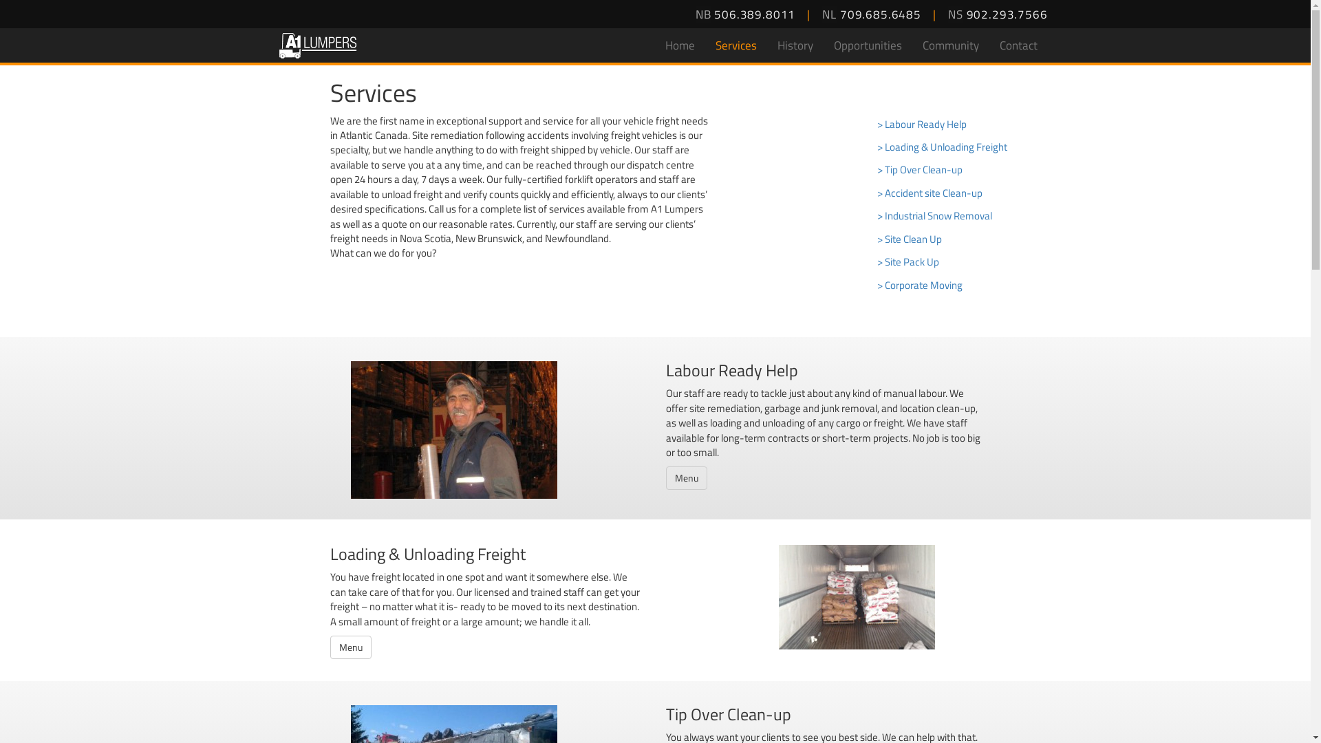  What do you see at coordinates (795, 45) in the screenshot?
I see `History` at bounding box center [795, 45].